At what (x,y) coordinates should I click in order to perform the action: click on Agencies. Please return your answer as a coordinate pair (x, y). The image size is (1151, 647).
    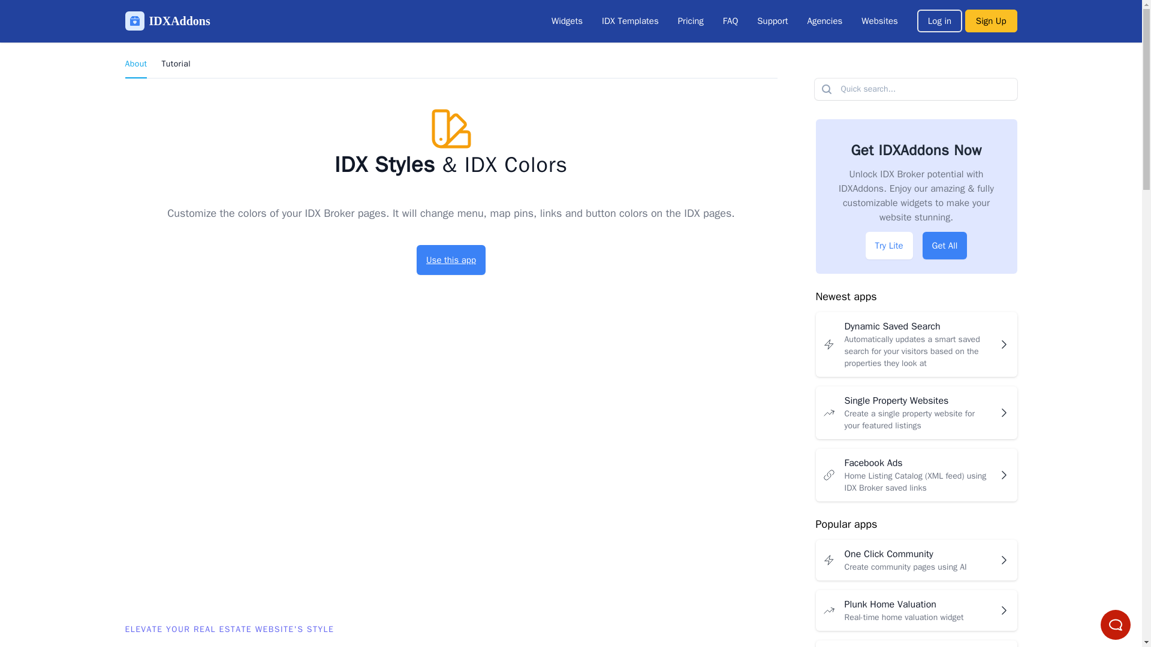
    Looking at the image, I should click on (825, 22).